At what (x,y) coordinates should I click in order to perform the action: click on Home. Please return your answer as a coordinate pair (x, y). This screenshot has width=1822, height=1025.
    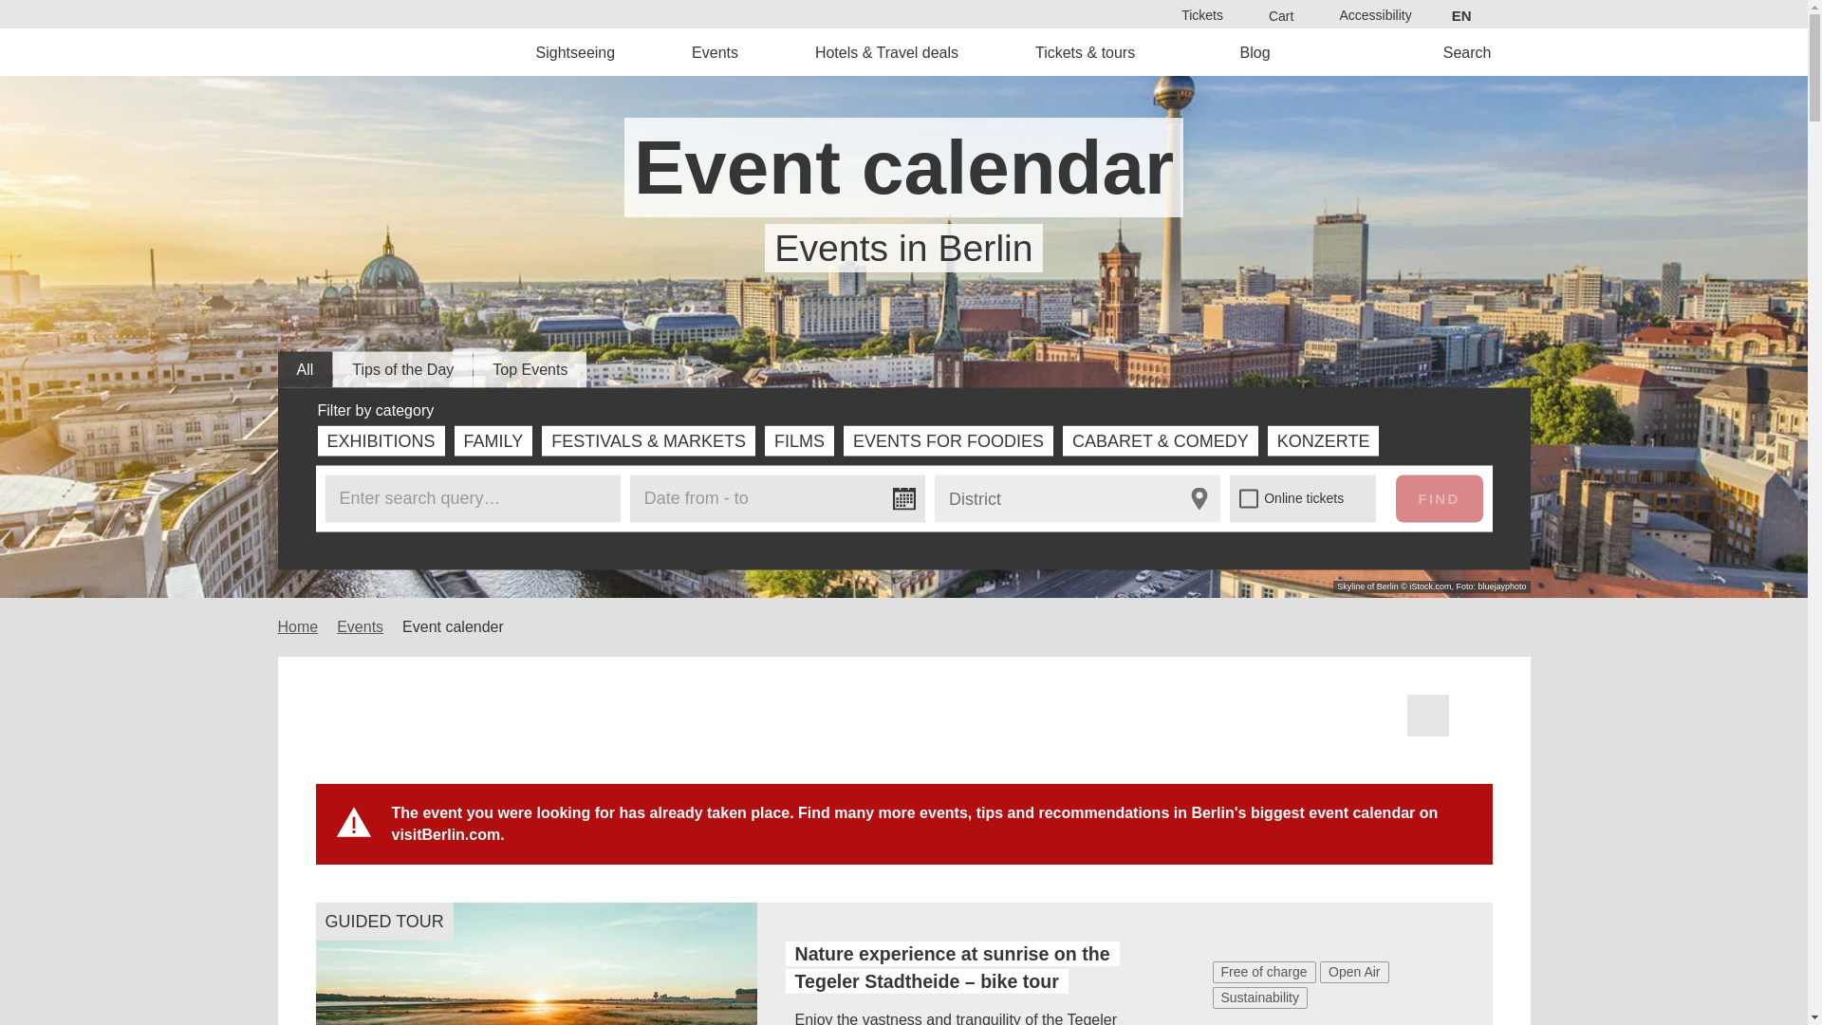
    Looking at the image, I should click on (410, 51).